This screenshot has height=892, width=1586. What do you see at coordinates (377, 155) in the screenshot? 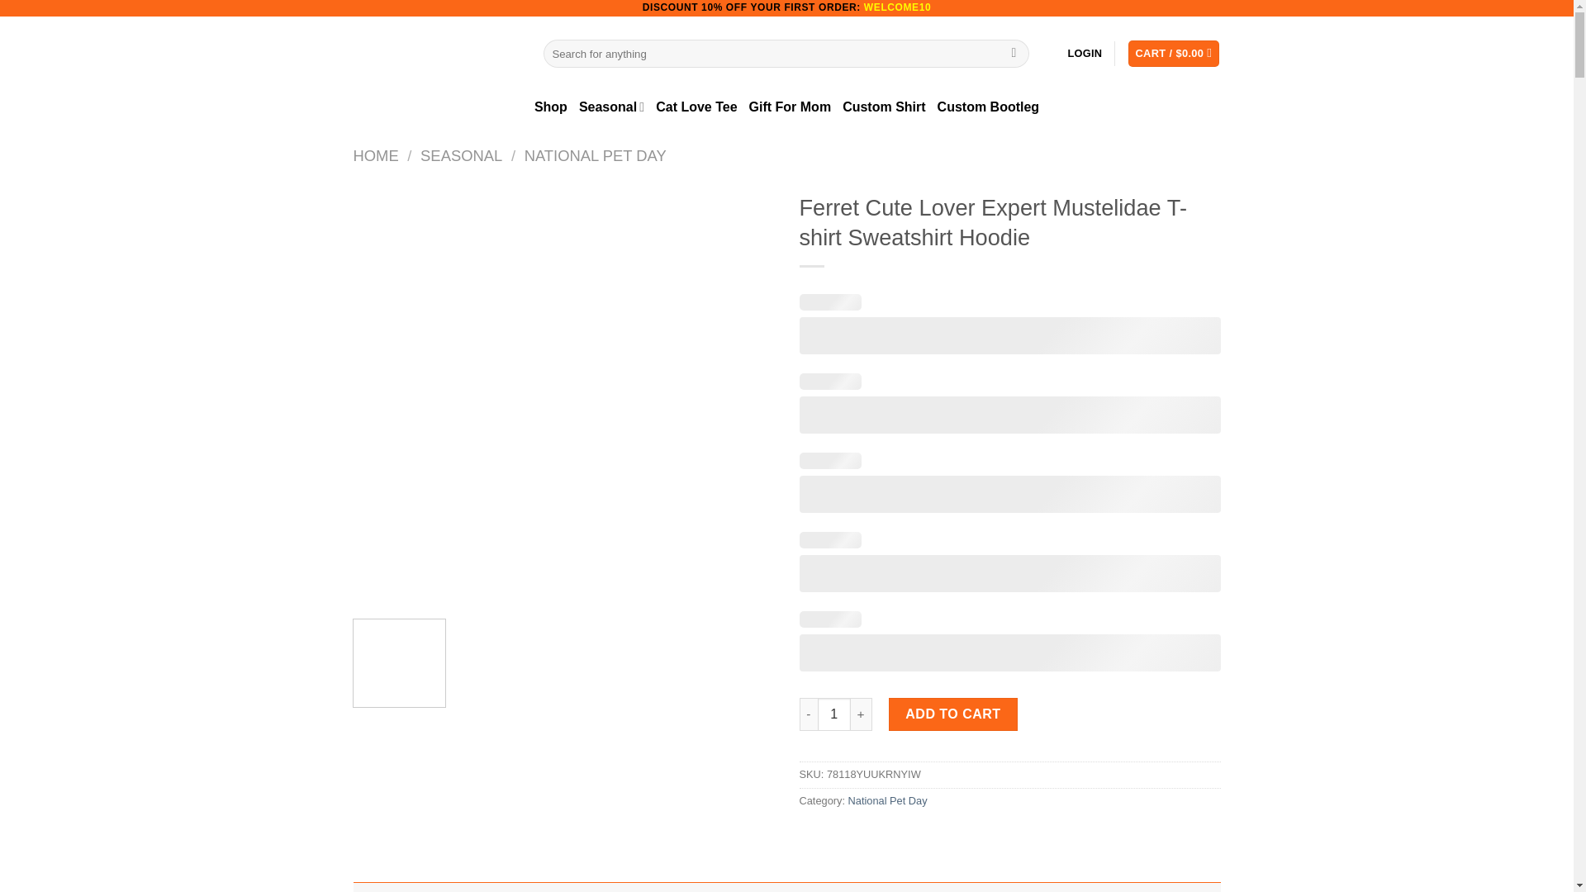
I see `HOME` at bounding box center [377, 155].